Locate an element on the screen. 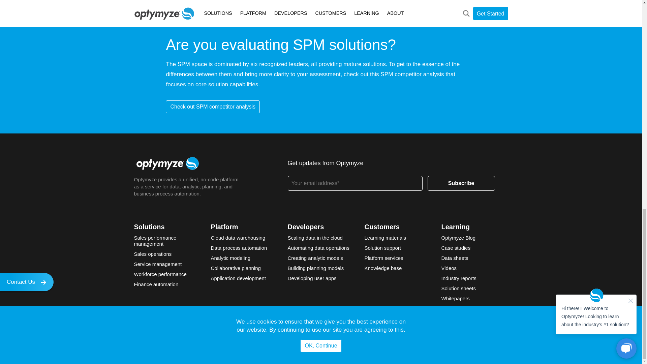 The height and width of the screenshot is (364, 647). Optymyze Linkedin is located at coordinates (140, 348).